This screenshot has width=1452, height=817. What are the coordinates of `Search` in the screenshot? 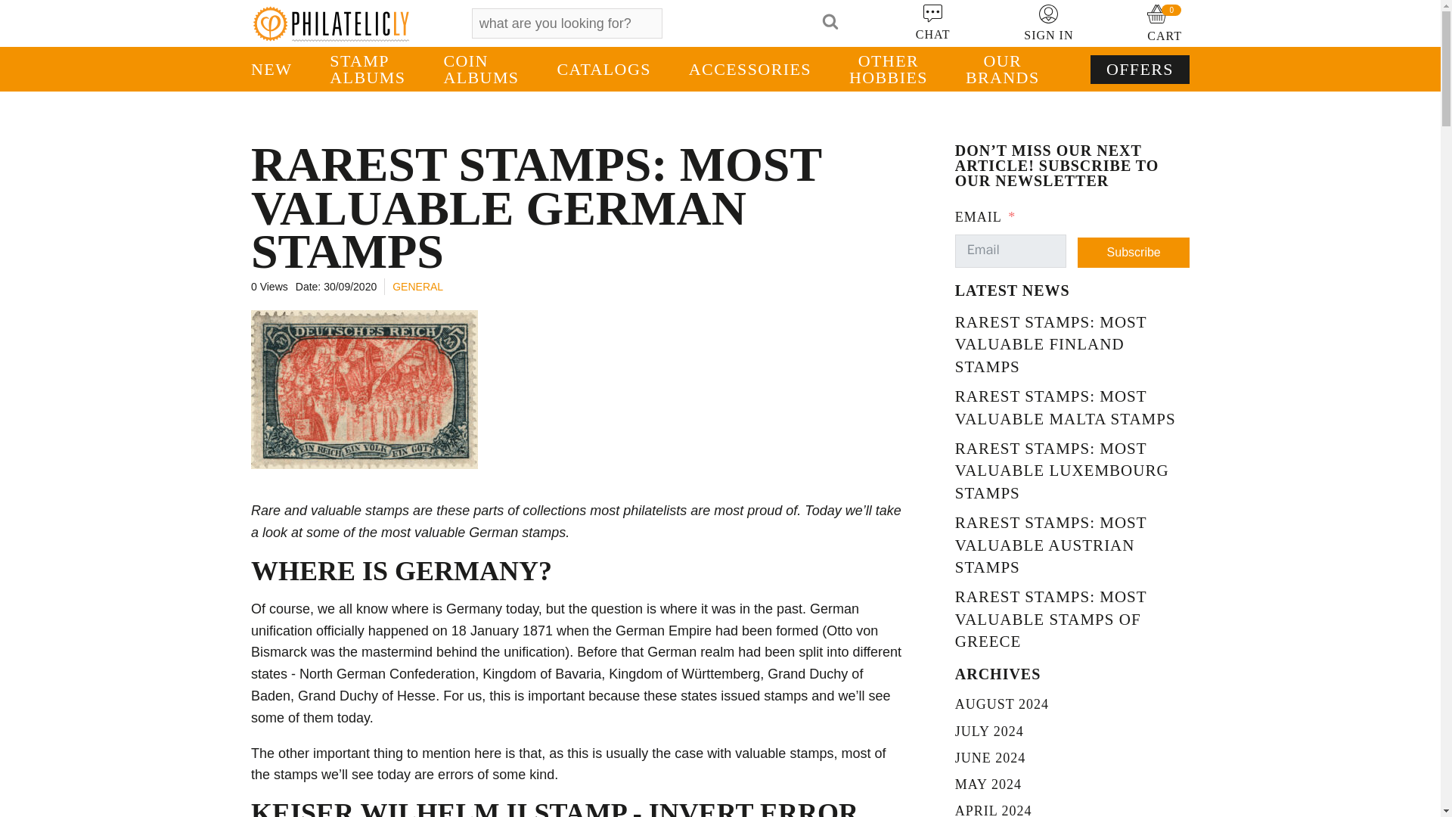 It's located at (701, 23).